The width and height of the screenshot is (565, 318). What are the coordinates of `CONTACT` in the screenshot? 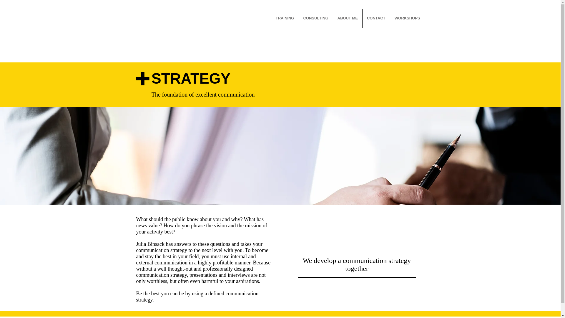 It's located at (376, 18).